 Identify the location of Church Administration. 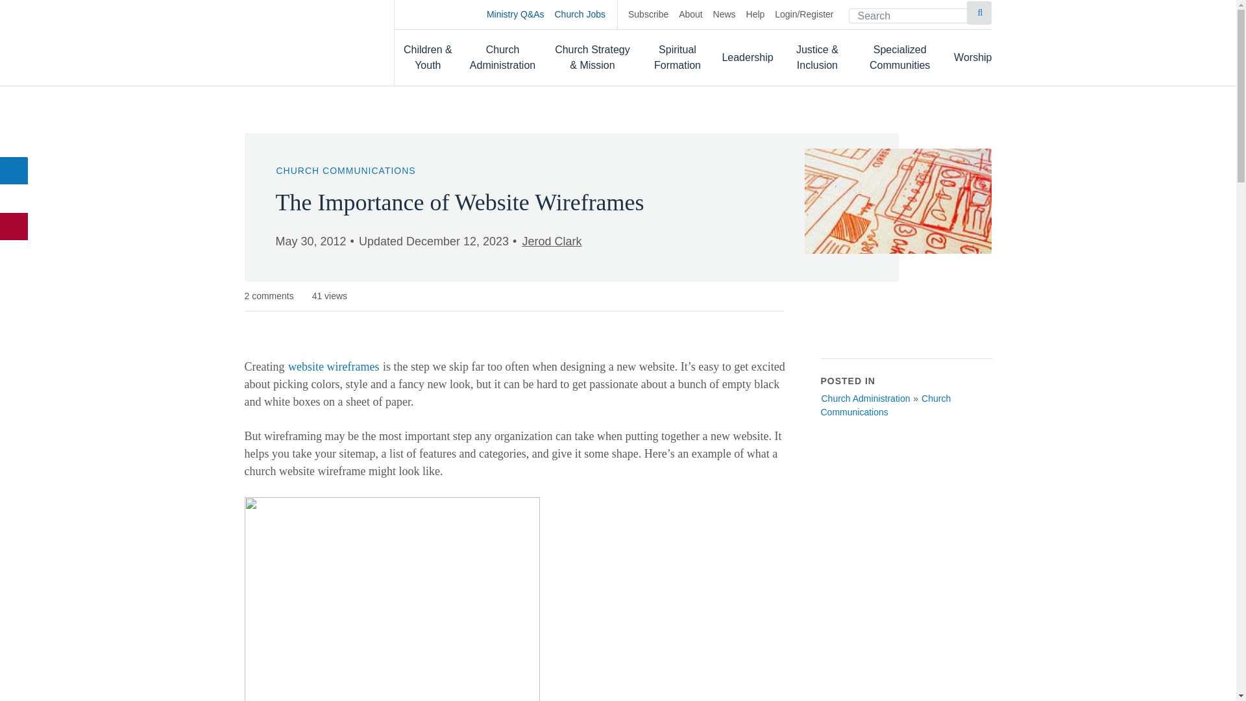
(503, 57).